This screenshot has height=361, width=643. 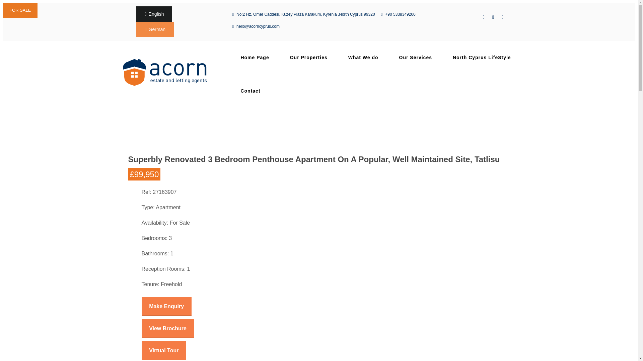 What do you see at coordinates (484, 26) in the screenshot?
I see `Instagram` at bounding box center [484, 26].